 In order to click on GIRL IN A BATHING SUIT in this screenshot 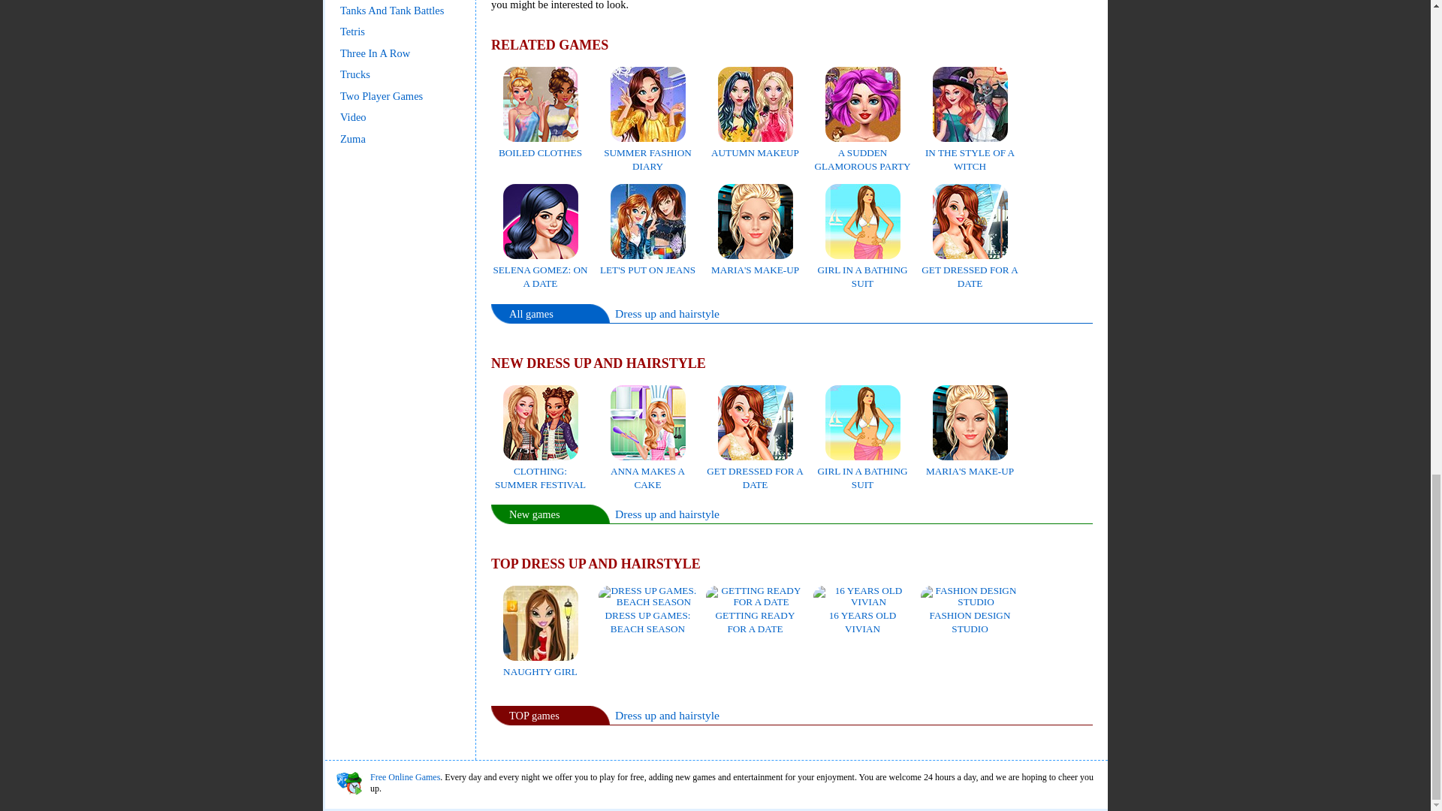, I will do `click(862, 471)`.